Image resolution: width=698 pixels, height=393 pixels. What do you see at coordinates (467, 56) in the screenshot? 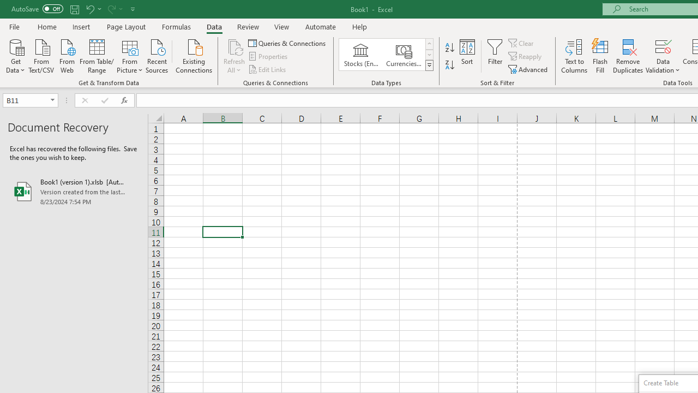
I see `Sort...` at bounding box center [467, 56].